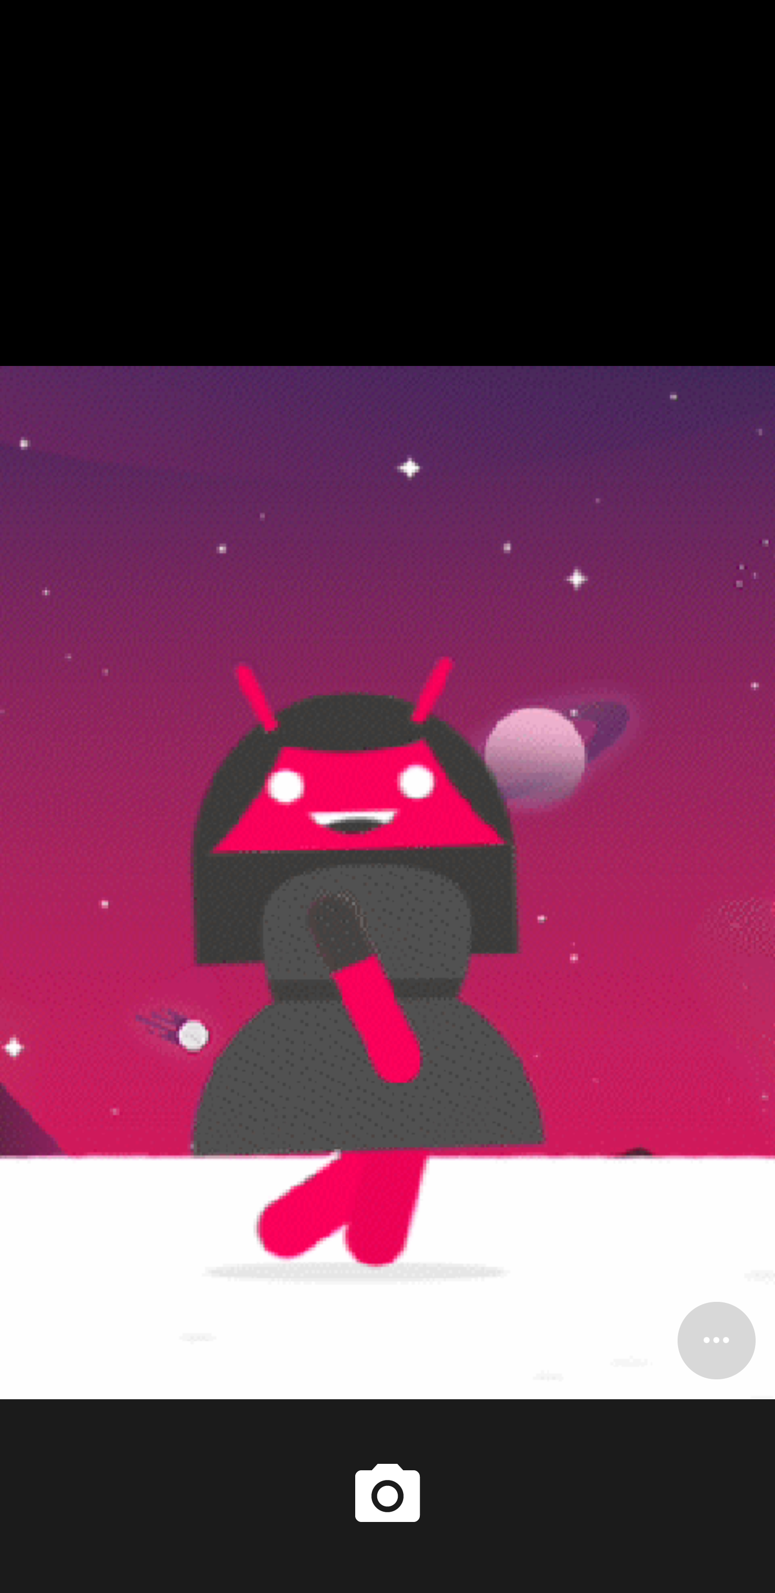 The image size is (775, 1593). Describe the element at coordinates (387, 1496) in the screenshot. I see `Shutter` at that location.